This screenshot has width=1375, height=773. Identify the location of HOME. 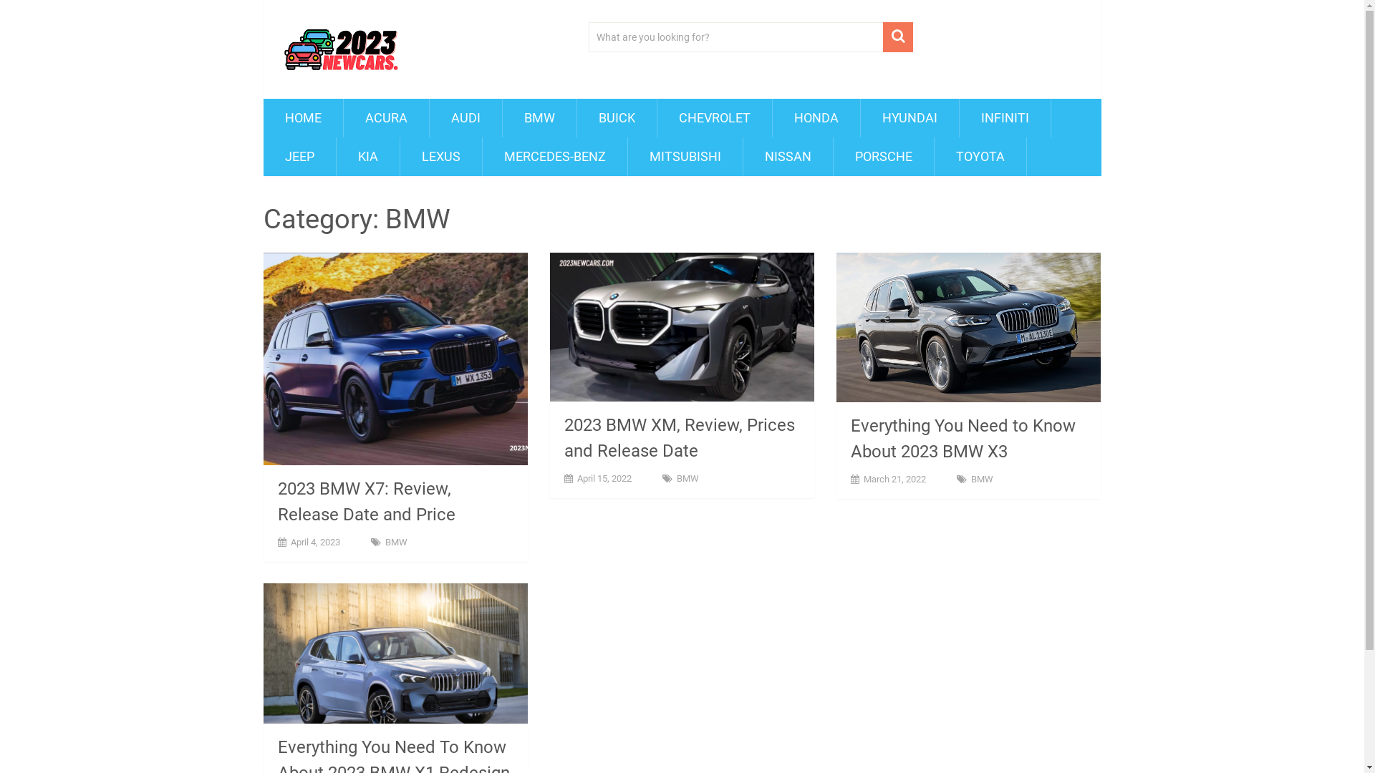
(304, 118).